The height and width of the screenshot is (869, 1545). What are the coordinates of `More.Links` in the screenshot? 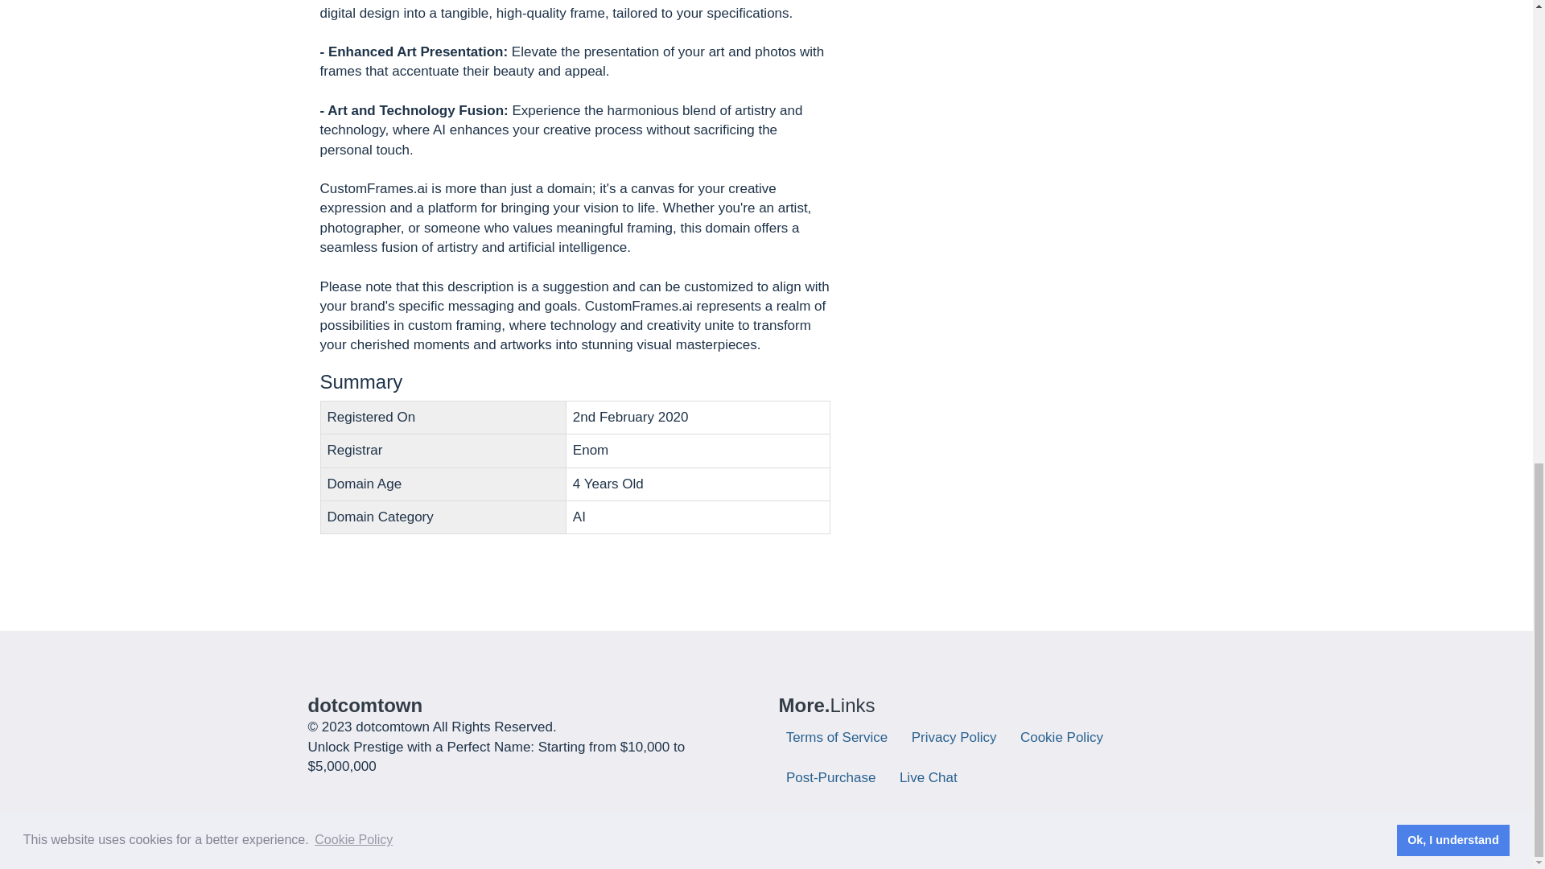 It's located at (827, 705).